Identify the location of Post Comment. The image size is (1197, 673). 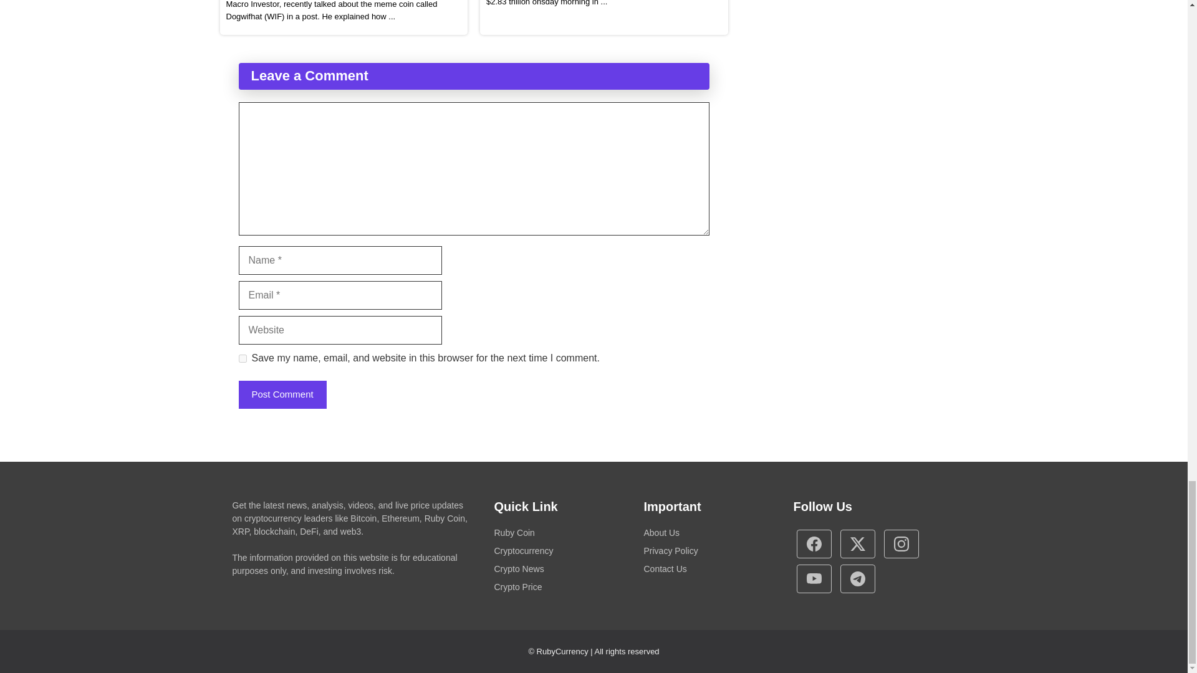
(282, 394).